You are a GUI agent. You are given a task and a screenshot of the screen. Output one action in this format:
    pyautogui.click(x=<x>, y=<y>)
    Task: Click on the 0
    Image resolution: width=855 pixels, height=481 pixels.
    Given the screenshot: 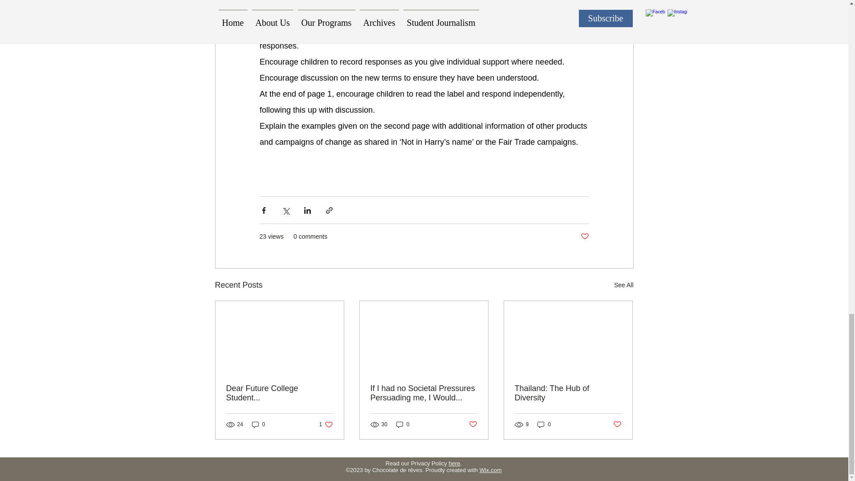 What is the action you would take?
    pyautogui.click(x=473, y=424)
    